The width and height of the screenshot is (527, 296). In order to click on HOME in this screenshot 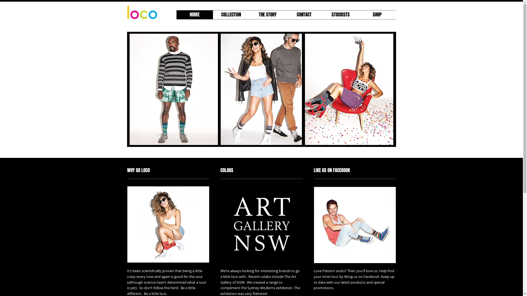, I will do `click(194, 15)`.